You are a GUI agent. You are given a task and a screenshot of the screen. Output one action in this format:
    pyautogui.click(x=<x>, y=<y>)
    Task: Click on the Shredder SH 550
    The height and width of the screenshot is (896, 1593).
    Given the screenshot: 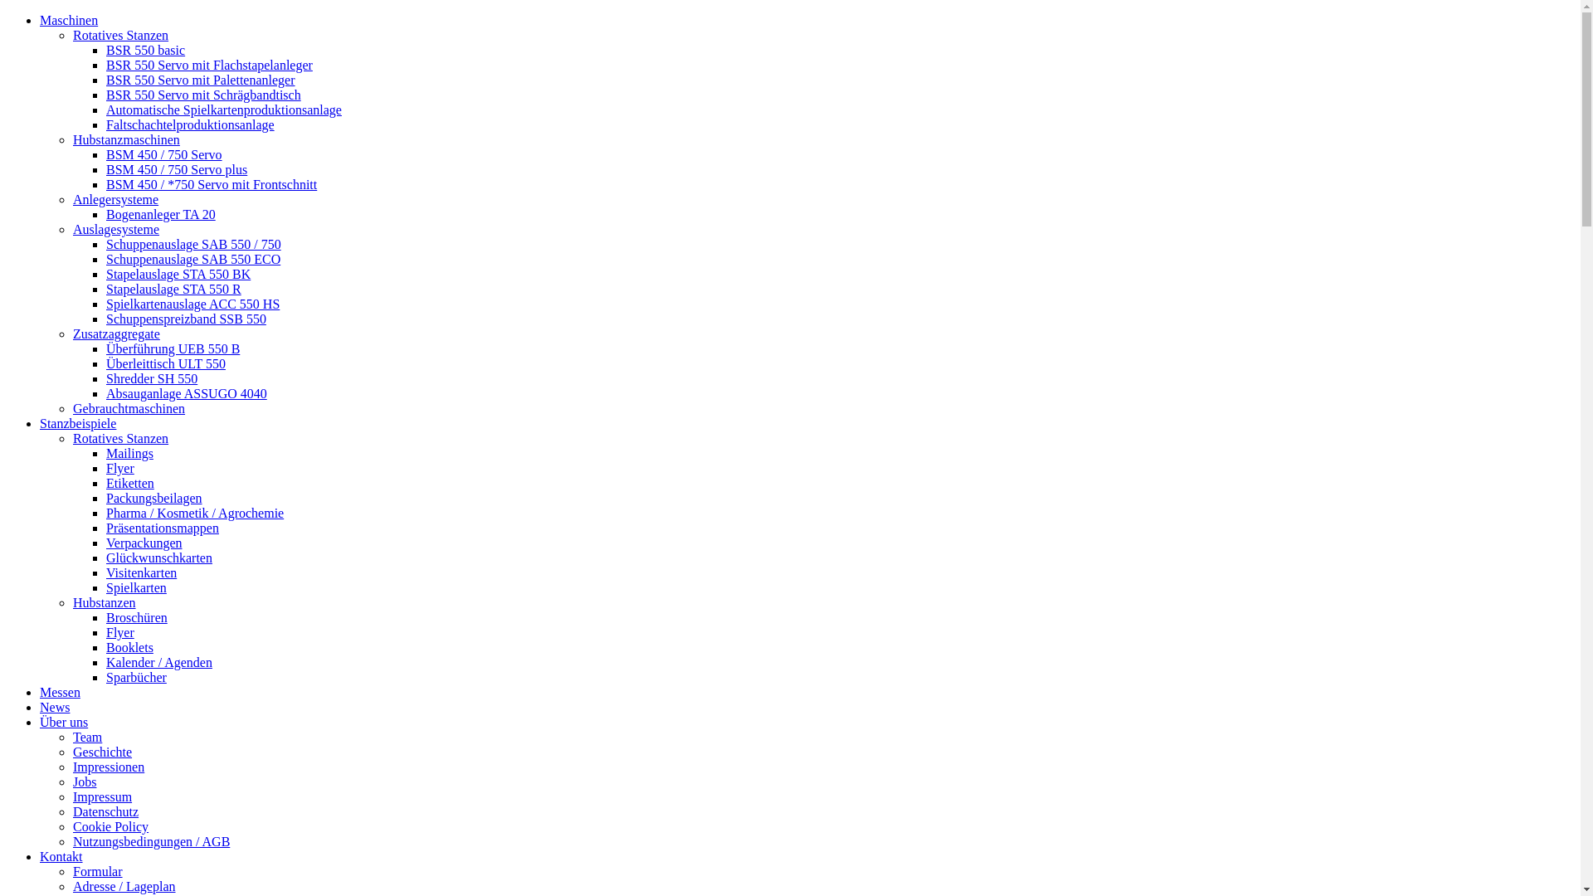 What is the action you would take?
    pyautogui.click(x=152, y=378)
    